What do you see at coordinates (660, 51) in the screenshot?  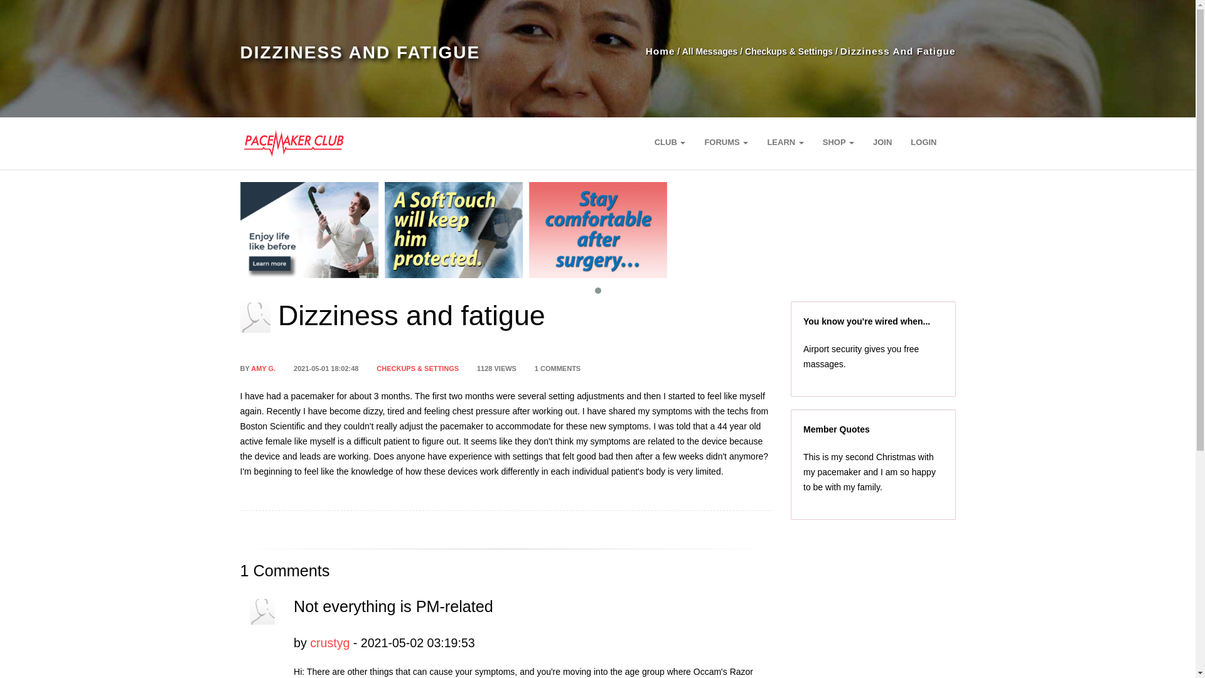 I see `Home` at bounding box center [660, 51].